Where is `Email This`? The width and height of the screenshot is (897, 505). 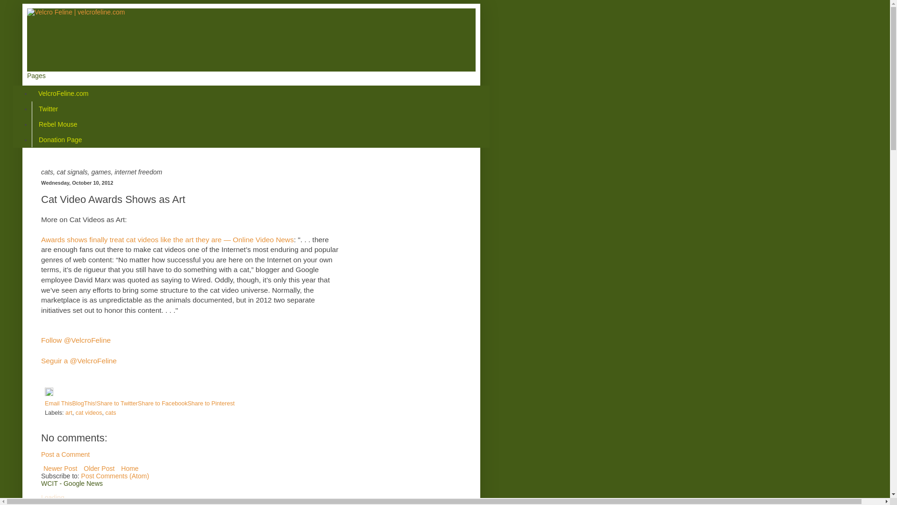
Email This is located at coordinates (59, 404).